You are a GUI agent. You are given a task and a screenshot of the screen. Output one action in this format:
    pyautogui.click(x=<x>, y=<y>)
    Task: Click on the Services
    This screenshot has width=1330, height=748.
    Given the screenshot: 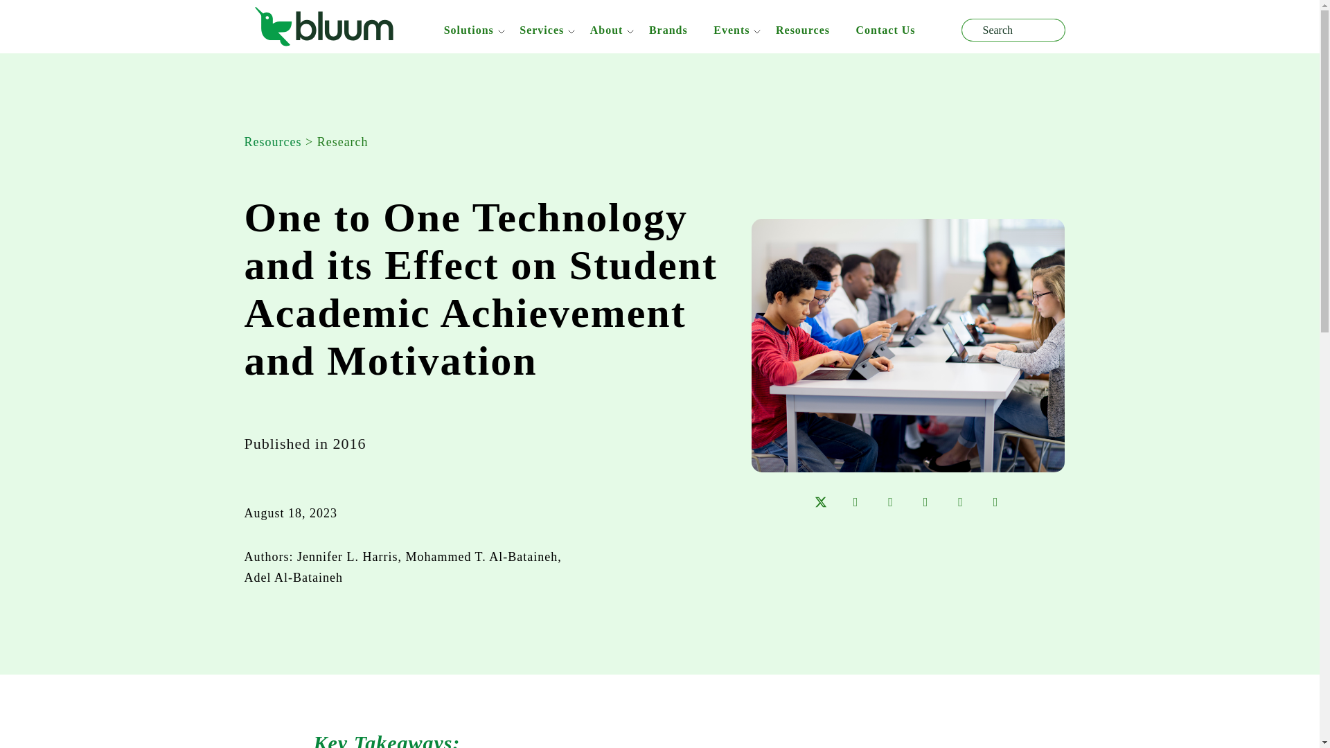 What is the action you would take?
    pyautogui.click(x=542, y=29)
    